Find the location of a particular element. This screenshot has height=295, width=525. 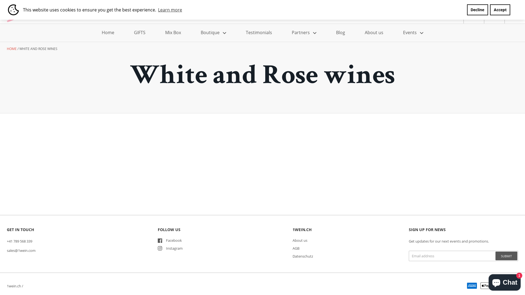

Instagram Instagram is located at coordinates (170, 248).